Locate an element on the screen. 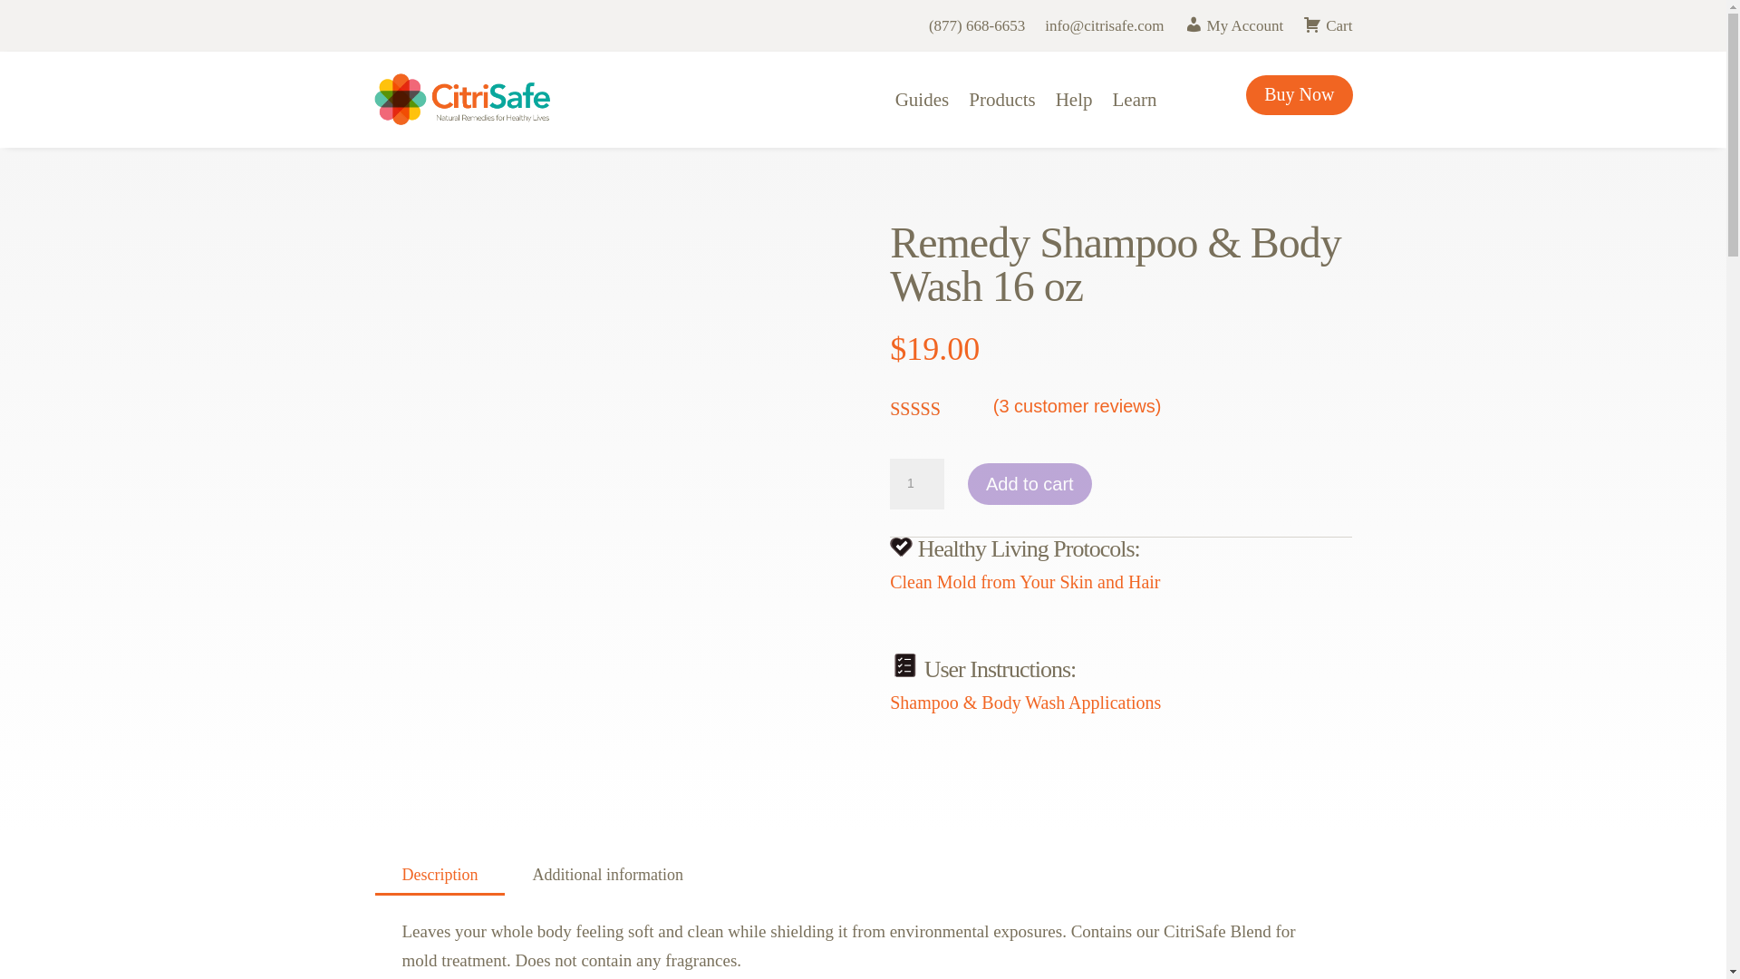  Description is located at coordinates (440, 875).